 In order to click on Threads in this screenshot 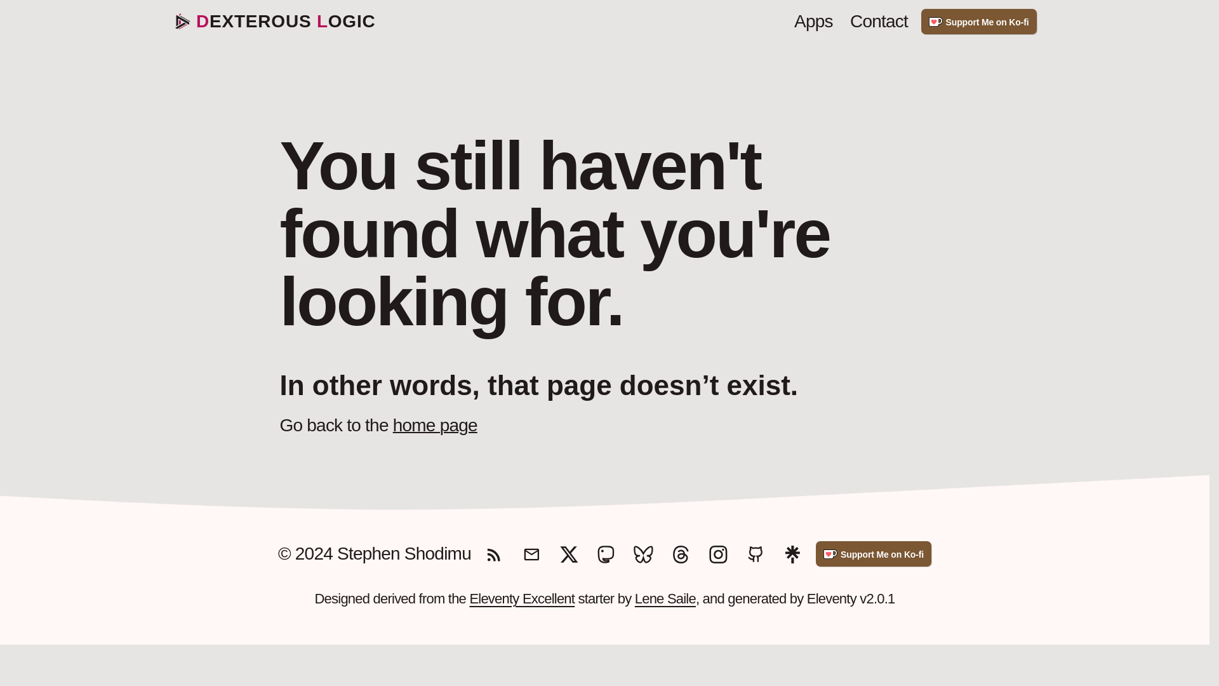, I will do `click(681, 554)`.